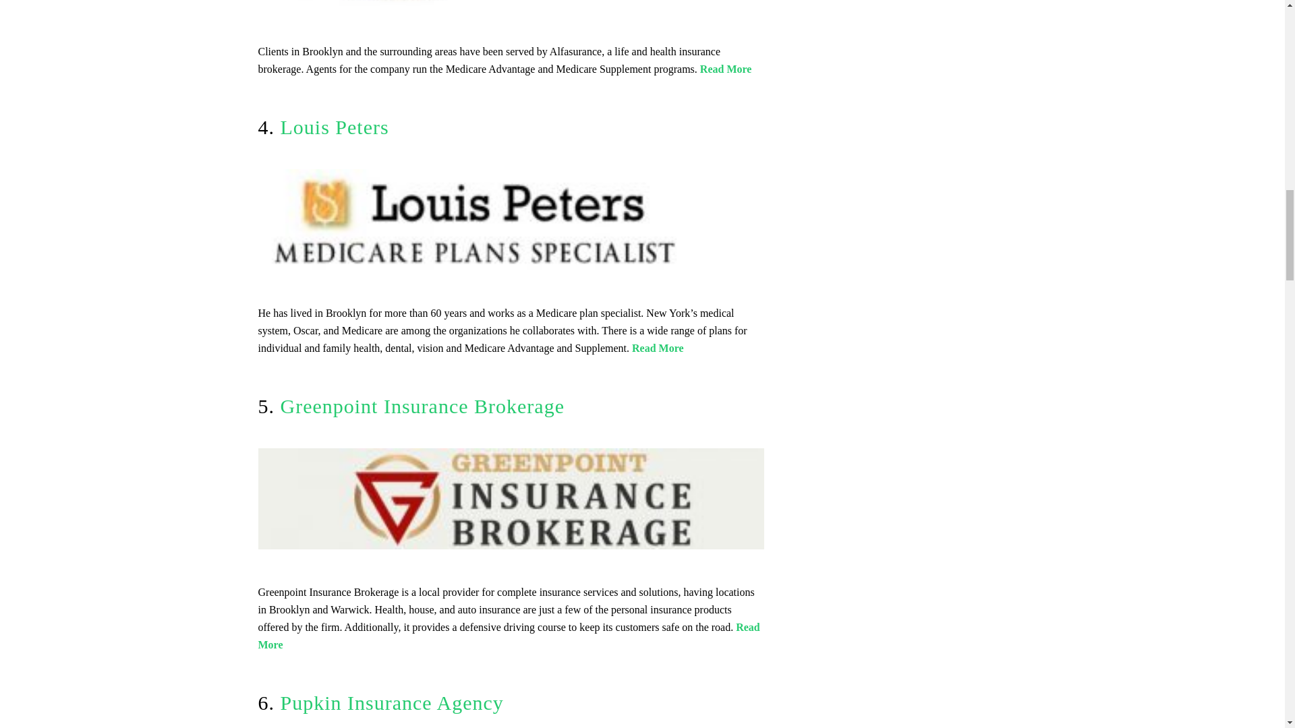 The image size is (1295, 728). Describe the element at coordinates (509, 636) in the screenshot. I see `Read More` at that location.